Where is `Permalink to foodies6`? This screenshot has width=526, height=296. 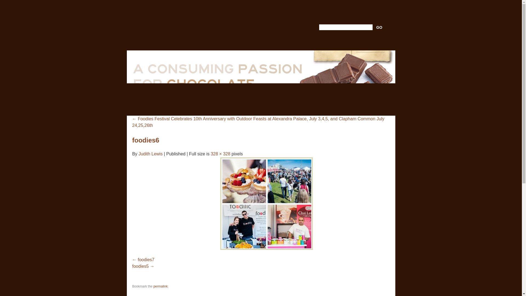
Permalink to foodies6 is located at coordinates (161, 286).